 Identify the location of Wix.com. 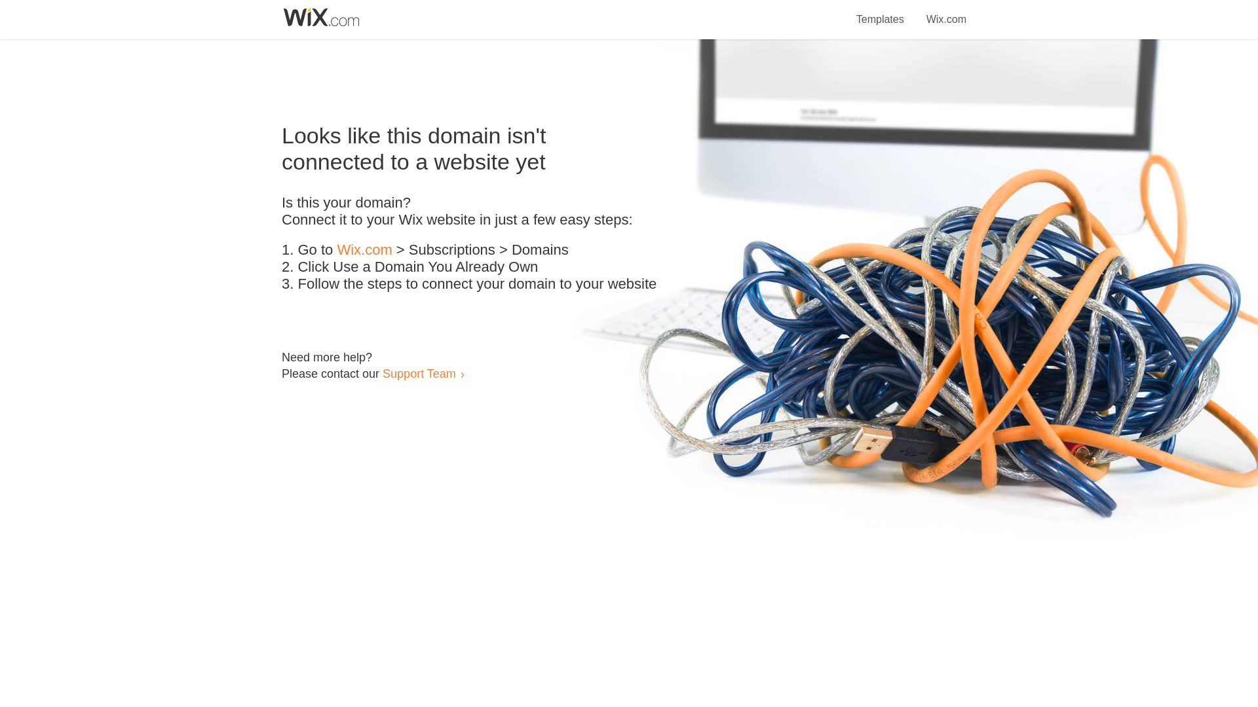
(946, 12).